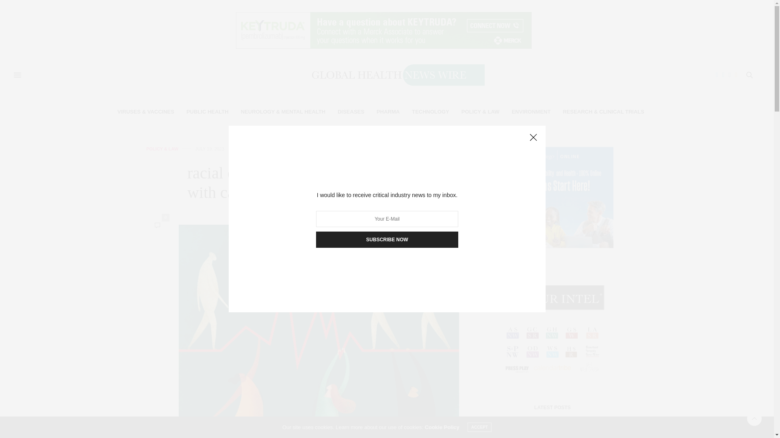  Describe the element at coordinates (513, 431) in the screenshot. I see `HarvestHub App Tackles Supply Chain, Food Insecurity Issues` at that location.